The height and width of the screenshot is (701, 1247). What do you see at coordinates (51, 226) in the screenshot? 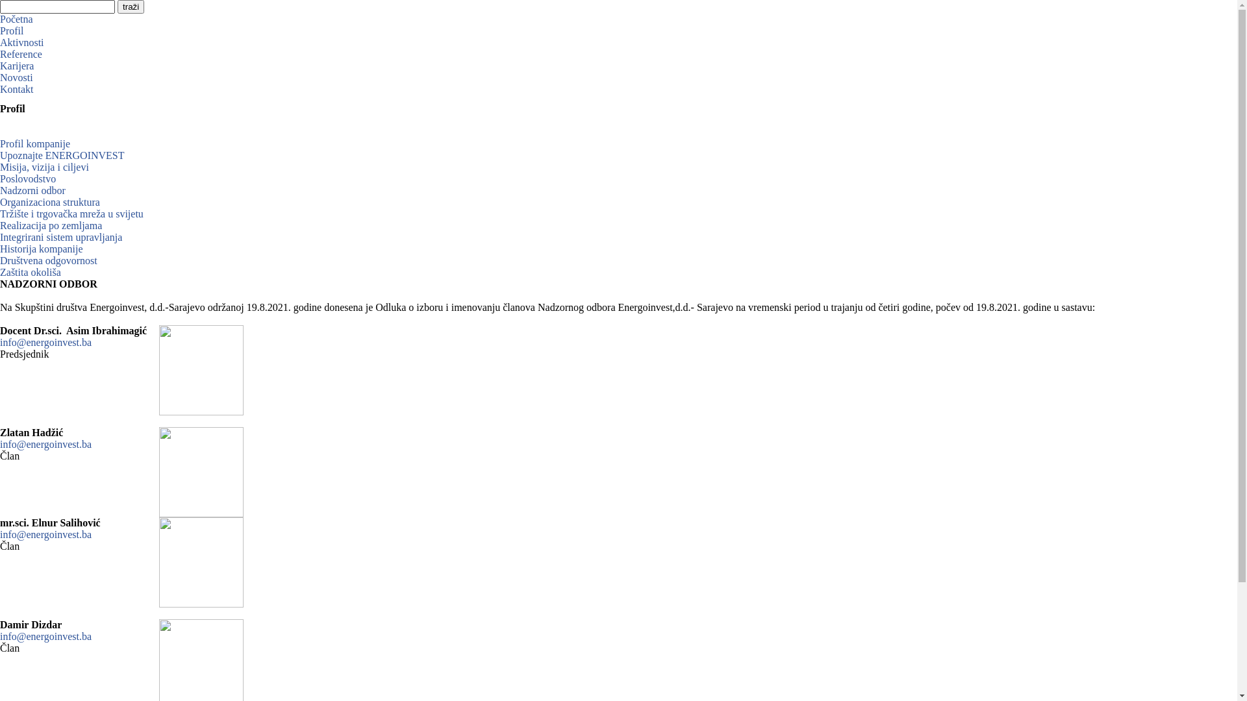
I see `Realizacija po zemljama` at bounding box center [51, 226].